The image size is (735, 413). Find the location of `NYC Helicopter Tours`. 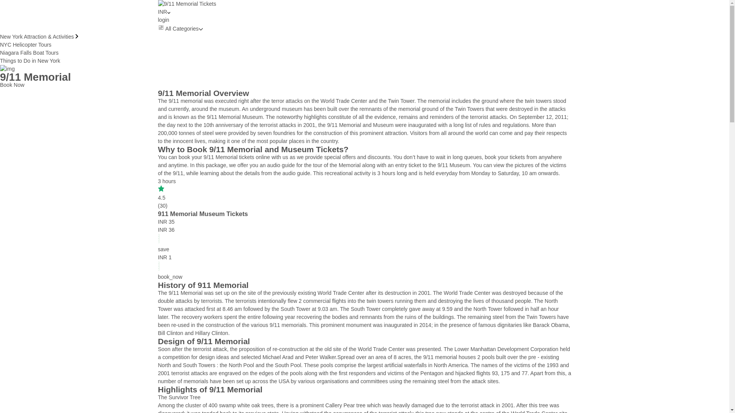

NYC Helicopter Tours is located at coordinates (26, 45).